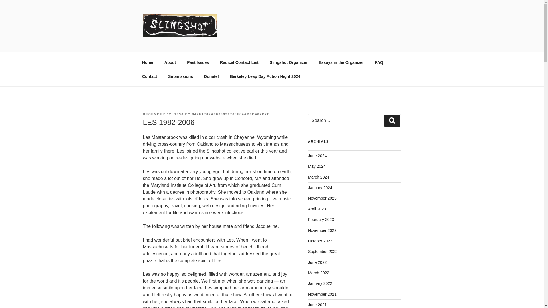 The height and width of the screenshot is (308, 548). I want to click on November 2023, so click(322, 198).